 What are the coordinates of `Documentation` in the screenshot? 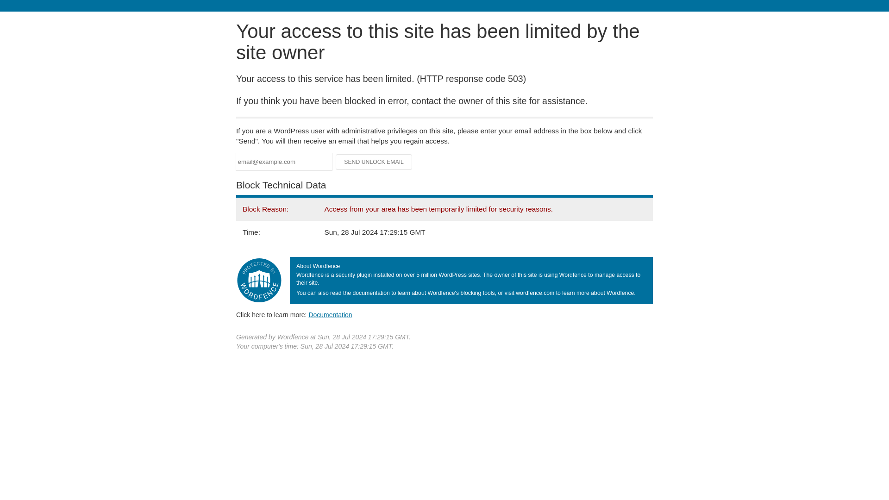 It's located at (330, 314).